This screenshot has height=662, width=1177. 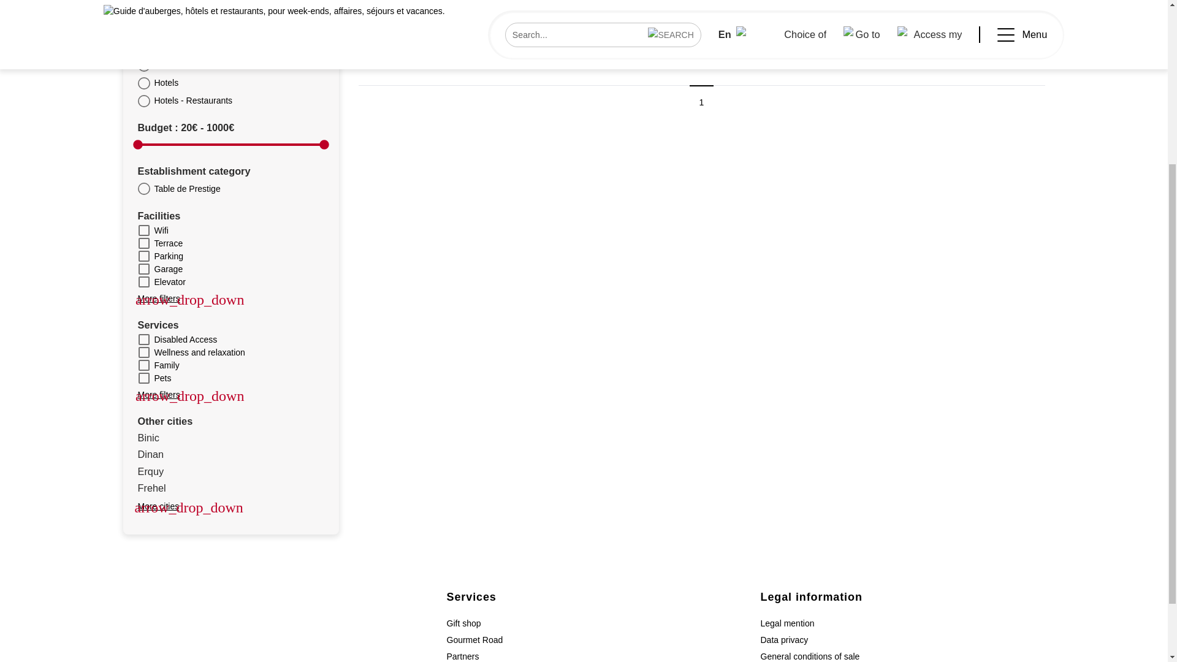 I want to click on Binic, so click(x=230, y=438).